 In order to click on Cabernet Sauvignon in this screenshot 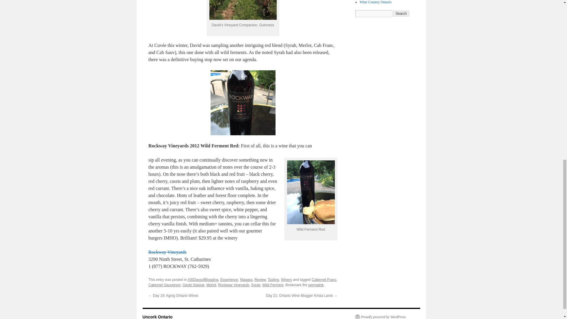, I will do `click(164, 285)`.